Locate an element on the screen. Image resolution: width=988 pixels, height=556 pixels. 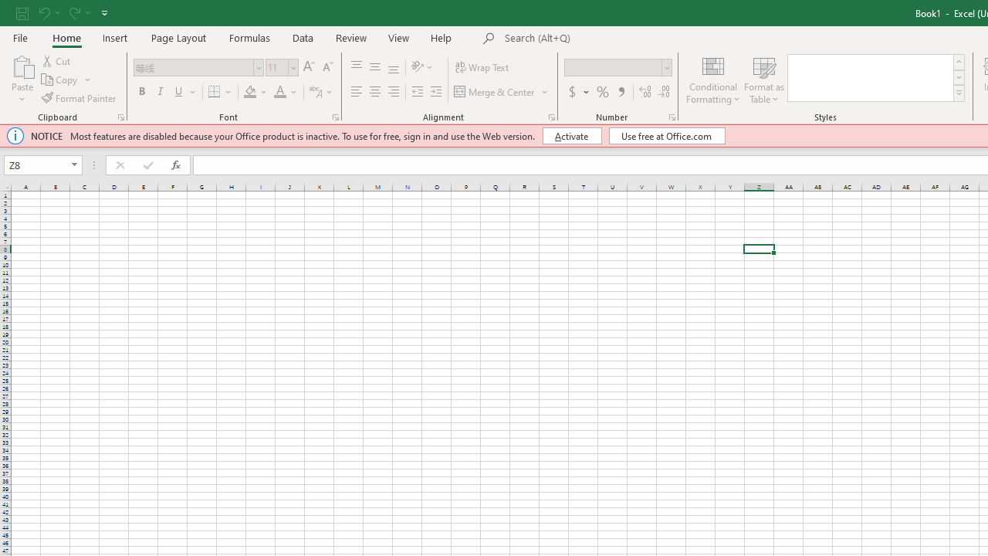
Decrease Font Size is located at coordinates (327, 68).